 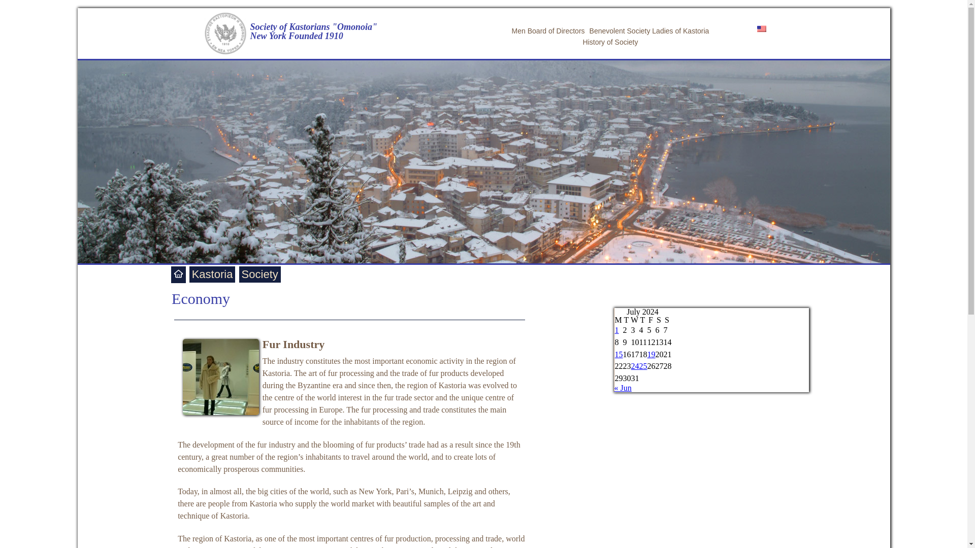 I want to click on Friday, so click(x=651, y=320).